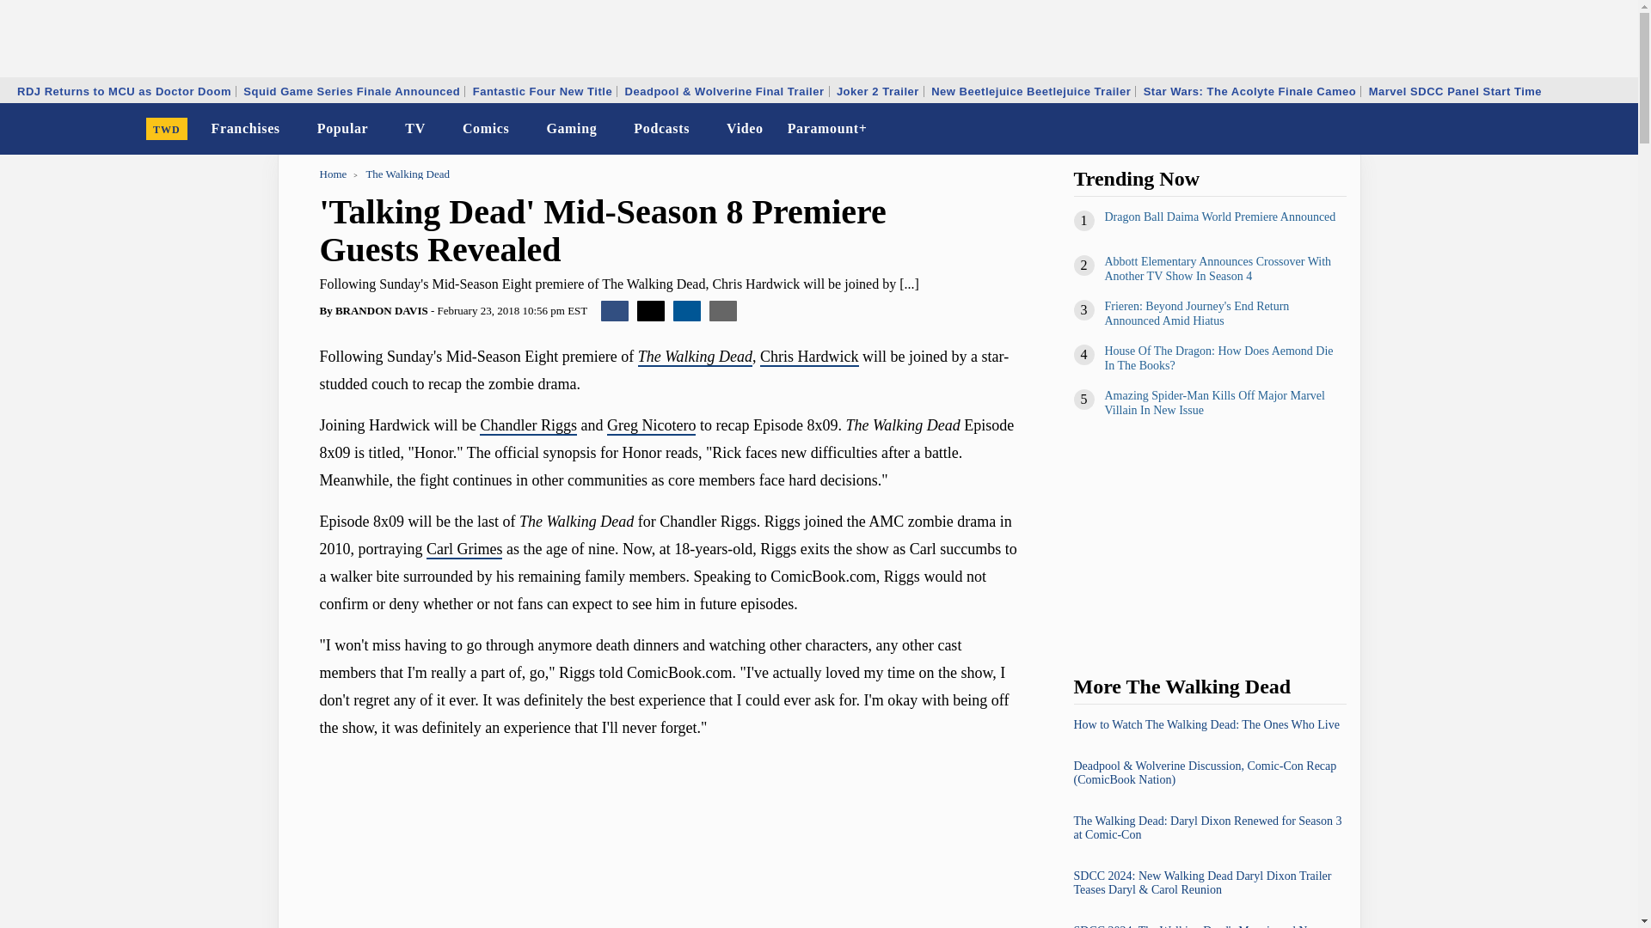  Describe the element at coordinates (543, 91) in the screenshot. I see `Fantastic Four New Title` at that location.